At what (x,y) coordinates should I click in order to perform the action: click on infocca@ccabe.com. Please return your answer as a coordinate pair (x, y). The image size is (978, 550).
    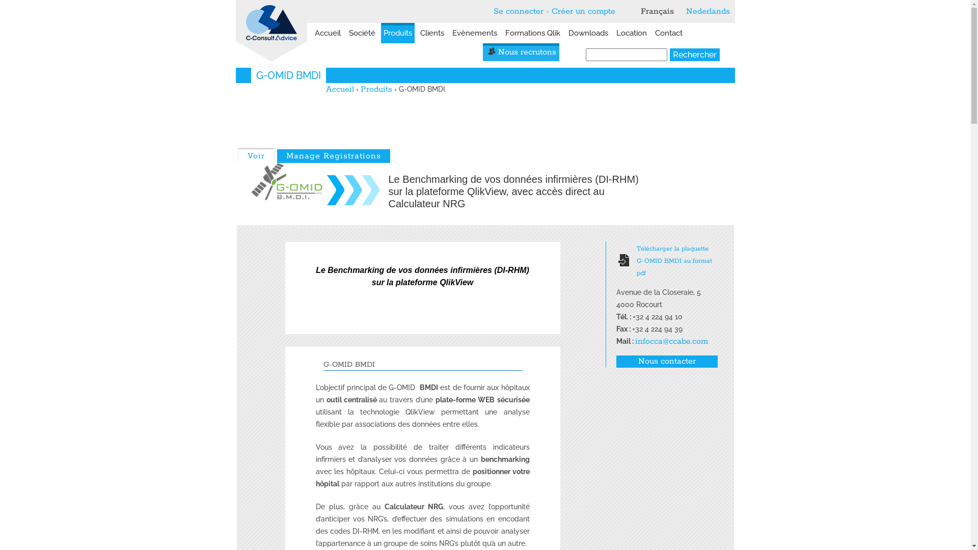
    Looking at the image, I should click on (671, 341).